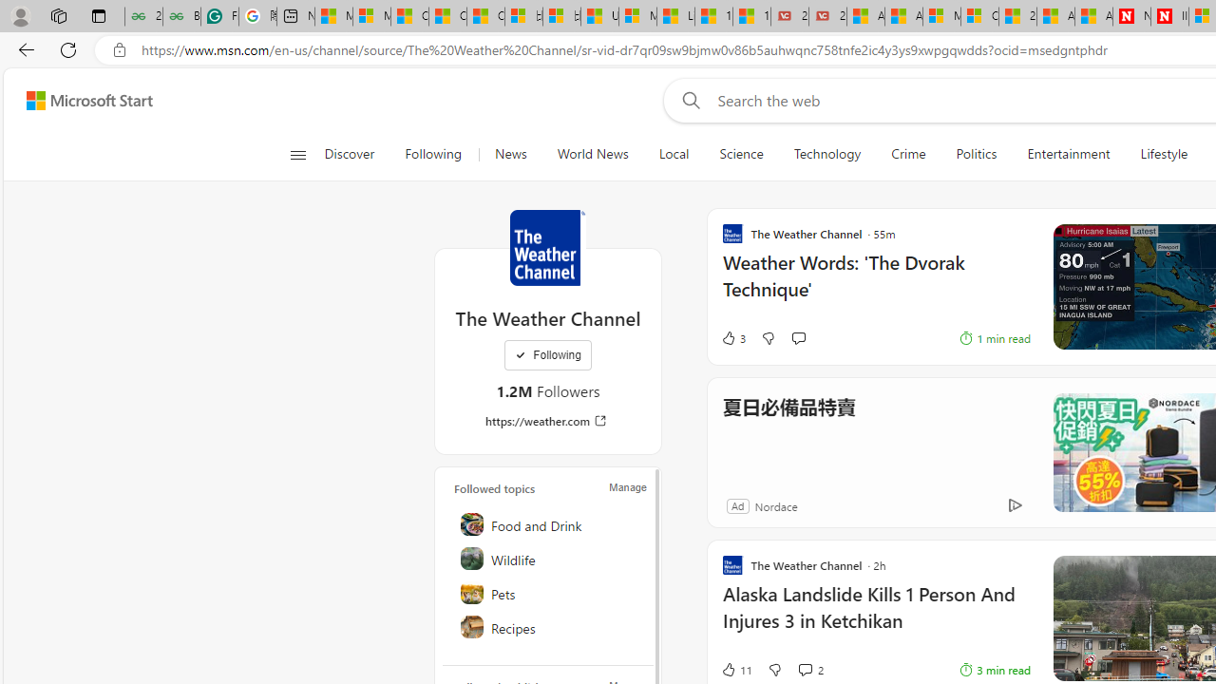 This screenshot has height=684, width=1216. What do you see at coordinates (549, 593) in the screenshot?
I see `Pets` at bounding box center [549, 593].